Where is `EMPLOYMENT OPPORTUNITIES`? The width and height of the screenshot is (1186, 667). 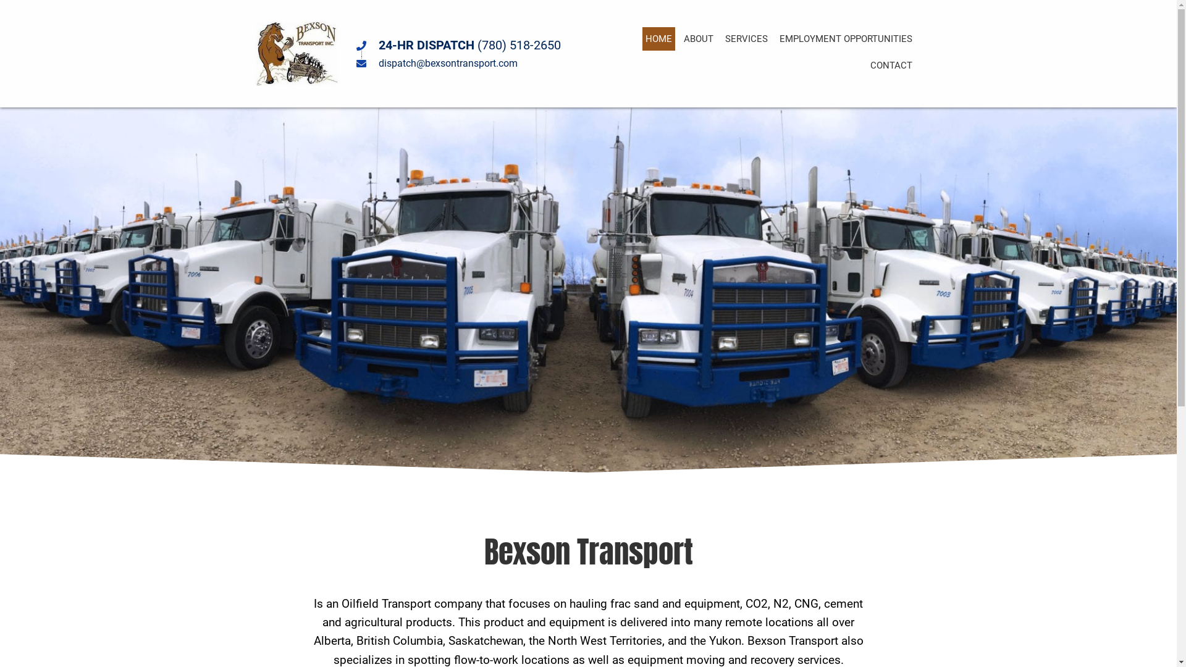 EMPLOYMENT OPPORTUNITIES is located at coordinates (846, 39).